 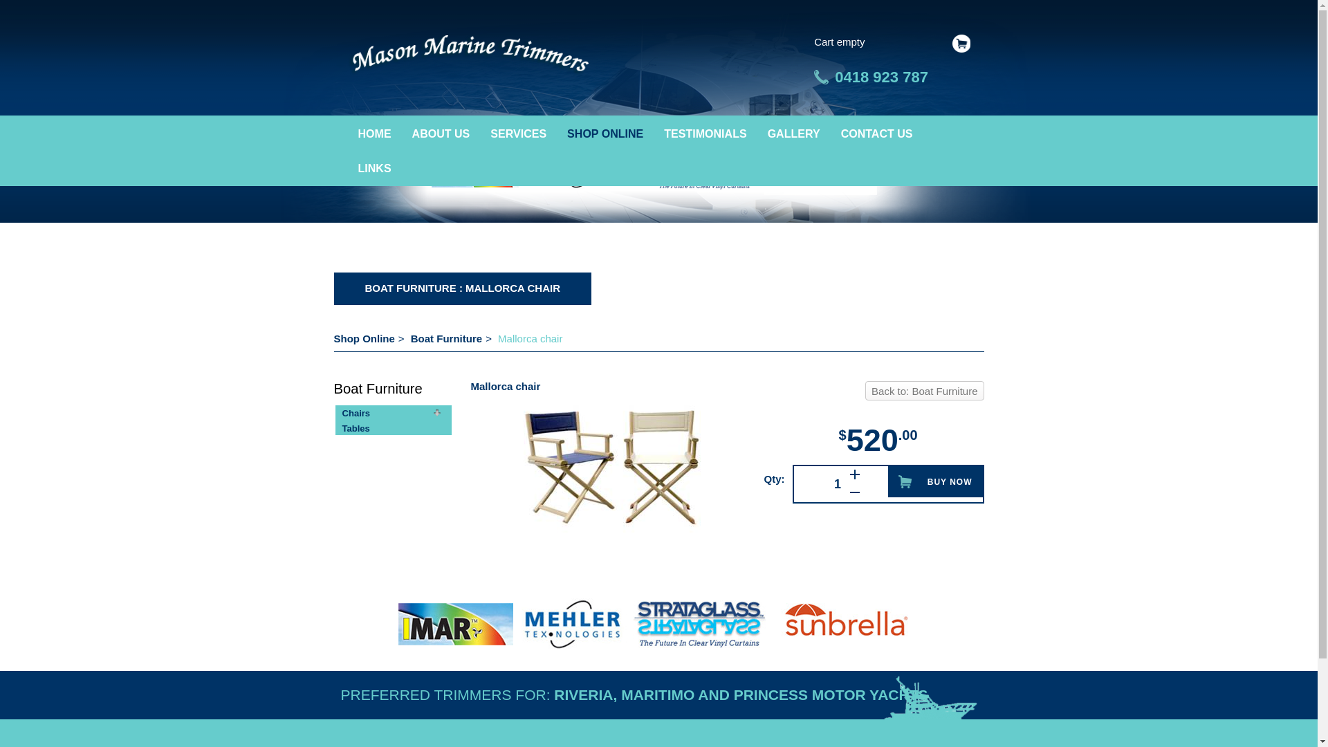 I want to click on SERVICES, so click(x=519, y=133).